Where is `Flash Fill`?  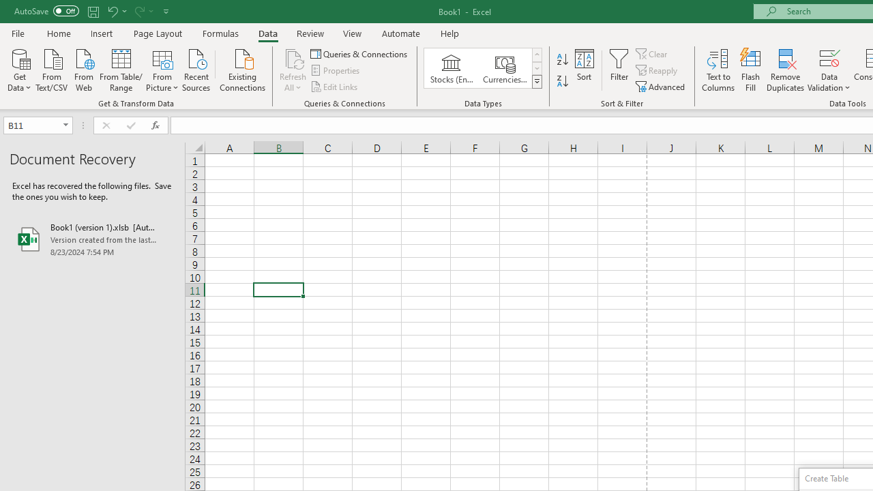
Flash Fill is located at coordinates (751, 70).